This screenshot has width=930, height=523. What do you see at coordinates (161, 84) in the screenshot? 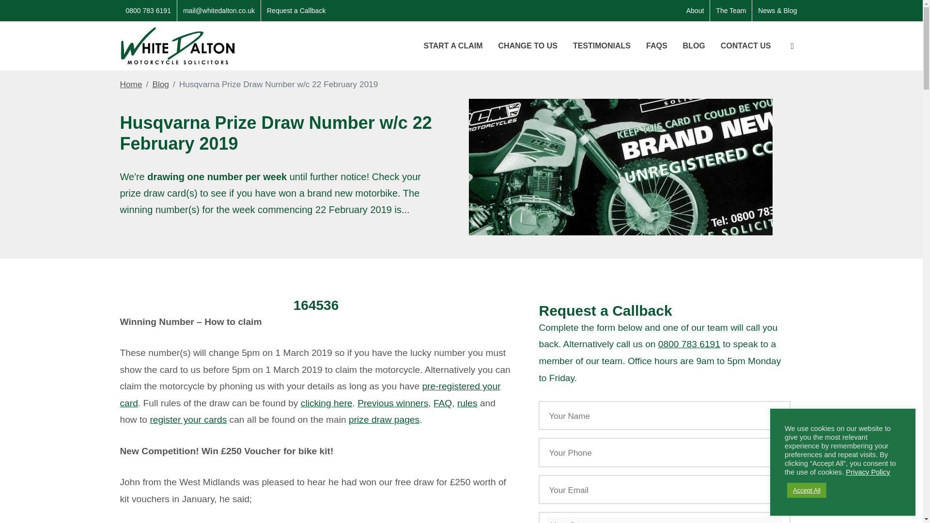
I see `Blog` at bounding box center [161, 84].